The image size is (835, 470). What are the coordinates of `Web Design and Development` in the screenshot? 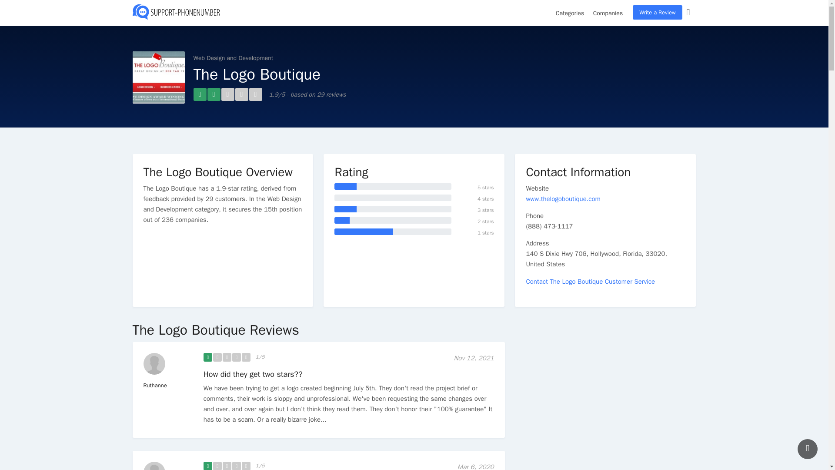 It's located at (233, 58).